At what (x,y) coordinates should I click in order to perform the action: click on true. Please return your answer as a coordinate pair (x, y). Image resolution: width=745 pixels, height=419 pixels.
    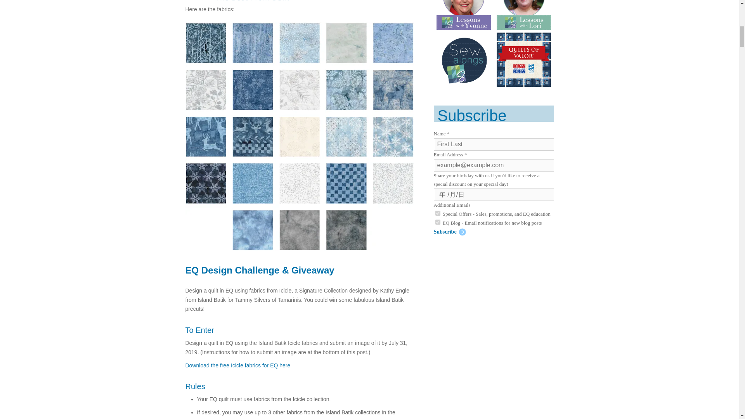
    Looking at the image, I should click on (438, 213).